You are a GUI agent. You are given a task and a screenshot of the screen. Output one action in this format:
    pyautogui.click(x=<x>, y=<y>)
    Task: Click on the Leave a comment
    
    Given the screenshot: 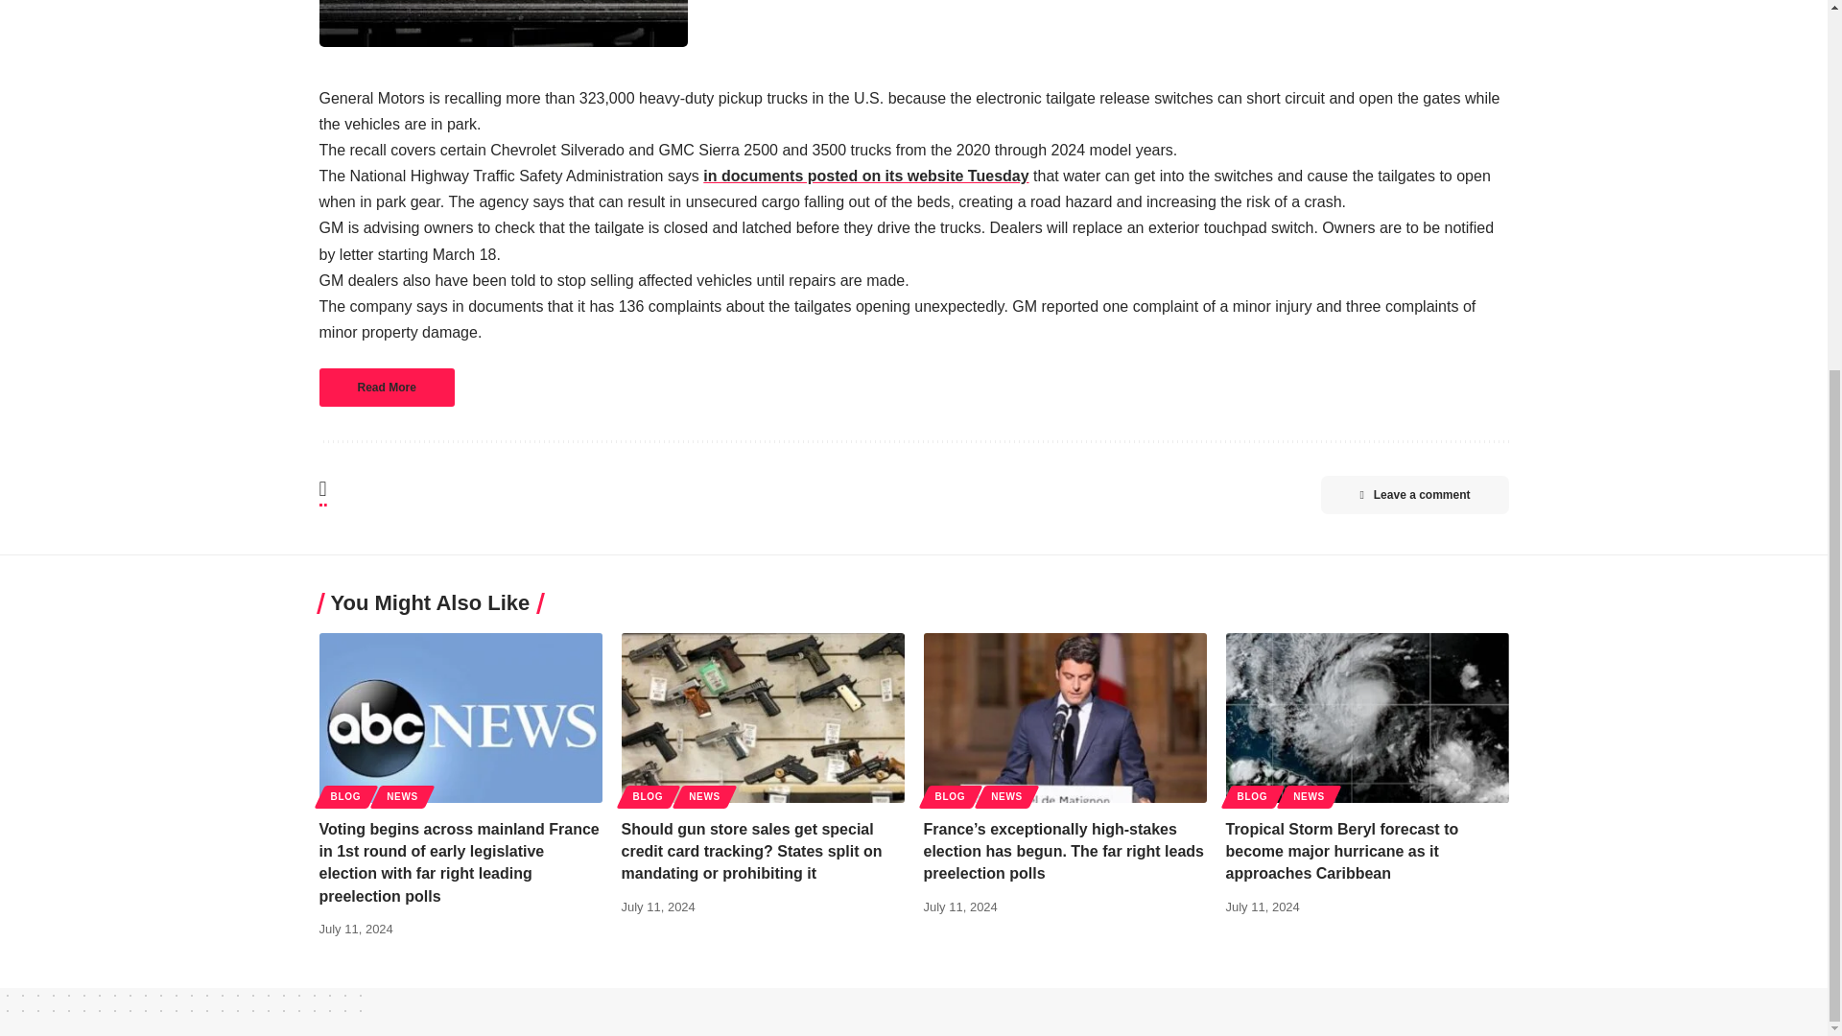 What is the action you would take?
    pyautogui.click(x=1414, y=494)
    